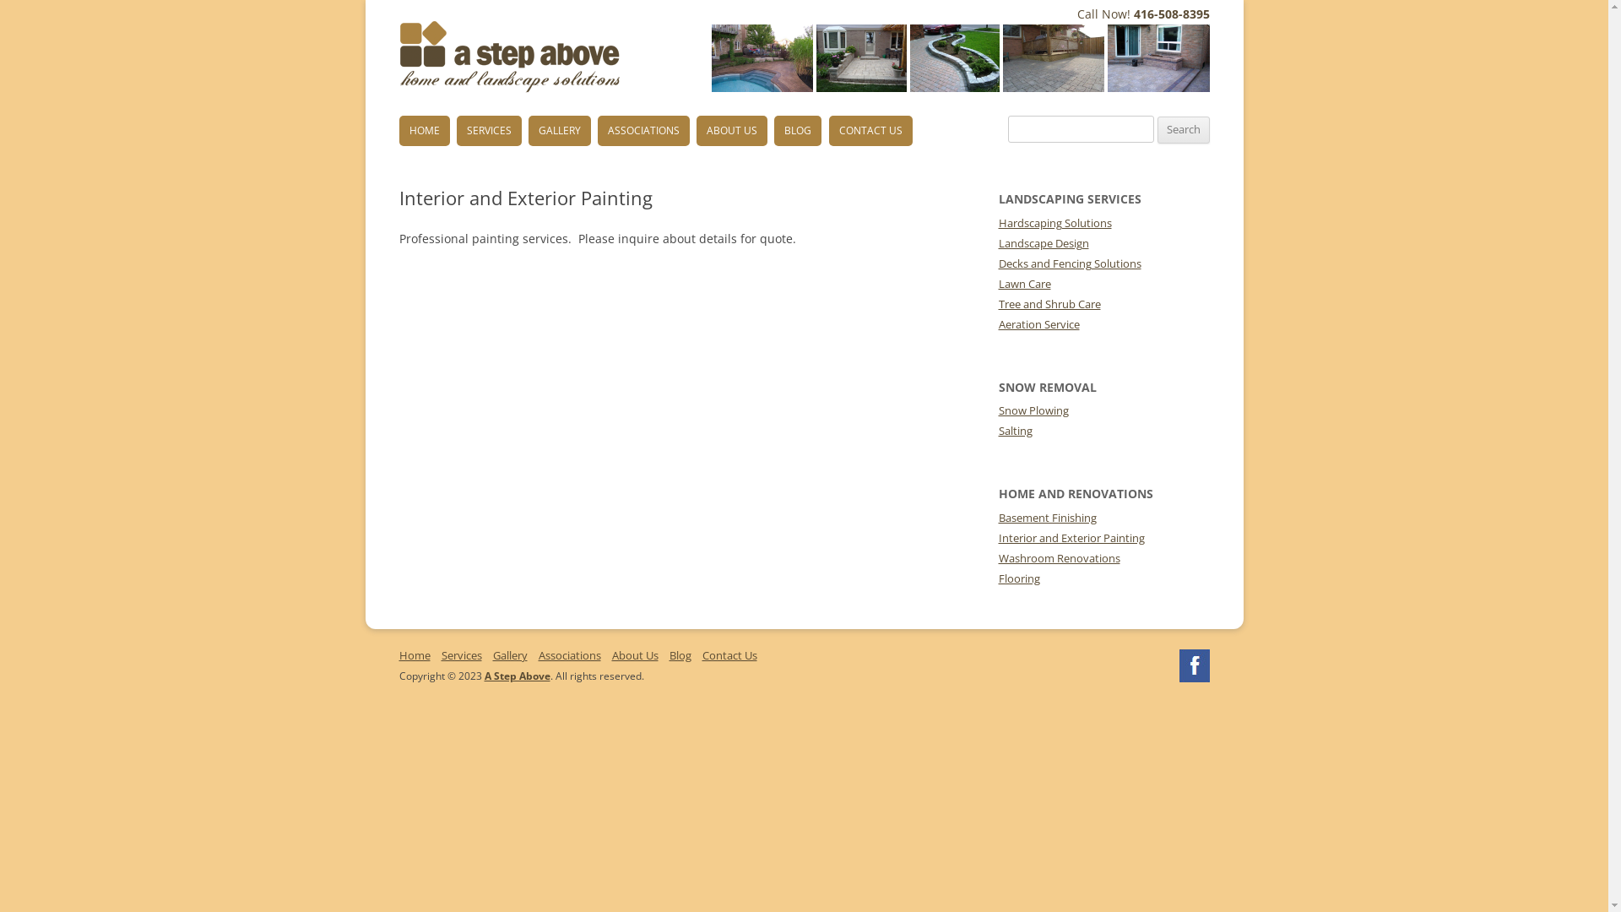  What do you see at coordinates (1033, 410) in the screenshot?
I see `Snow Plowing` at bounding box center [1033, 410].